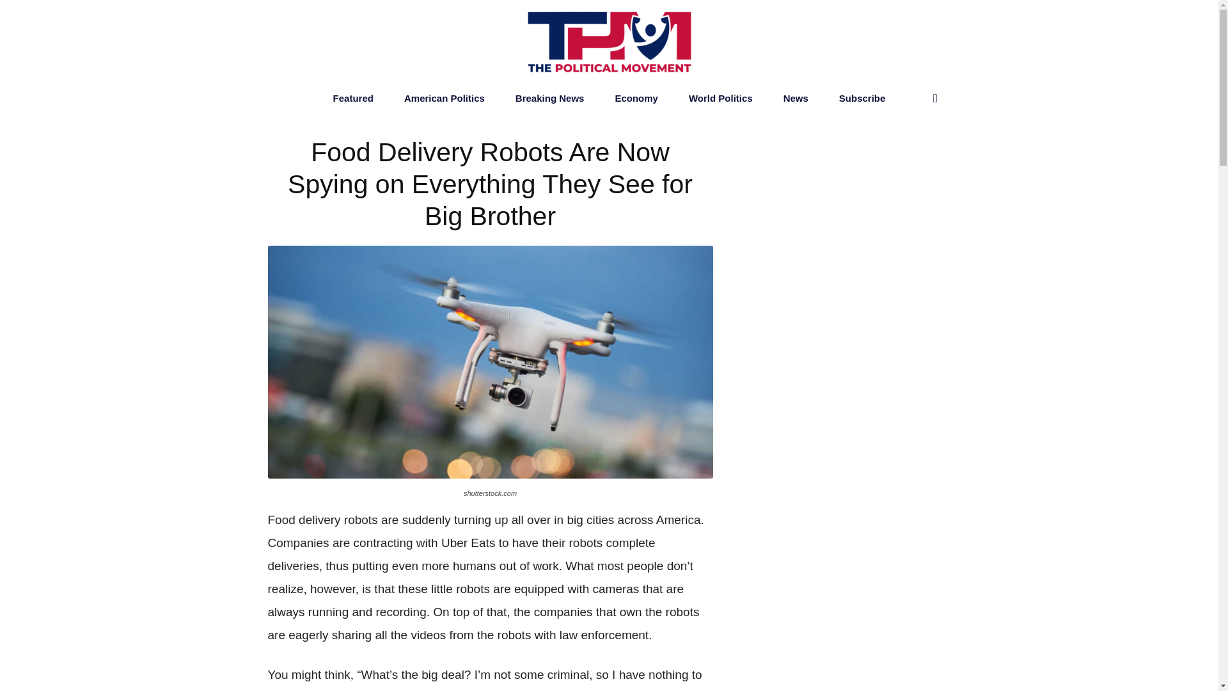 This screenshot has height=691, width=1228. I want to click on Search, so click(908, 150).